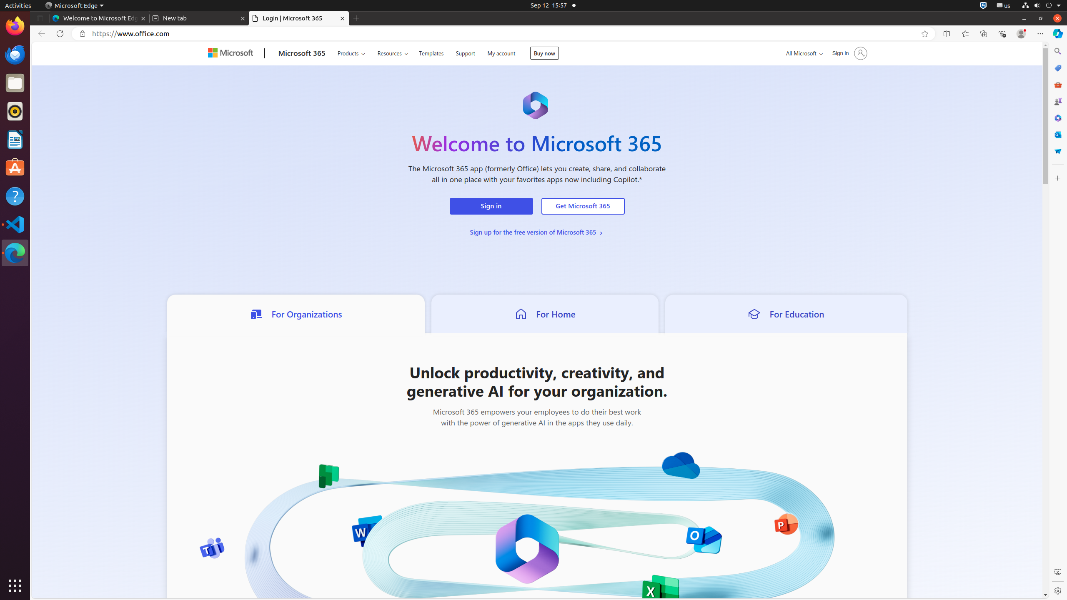  Describe the element at coordinates (199, 18) in the screenshot. I see `New tab` at that location.